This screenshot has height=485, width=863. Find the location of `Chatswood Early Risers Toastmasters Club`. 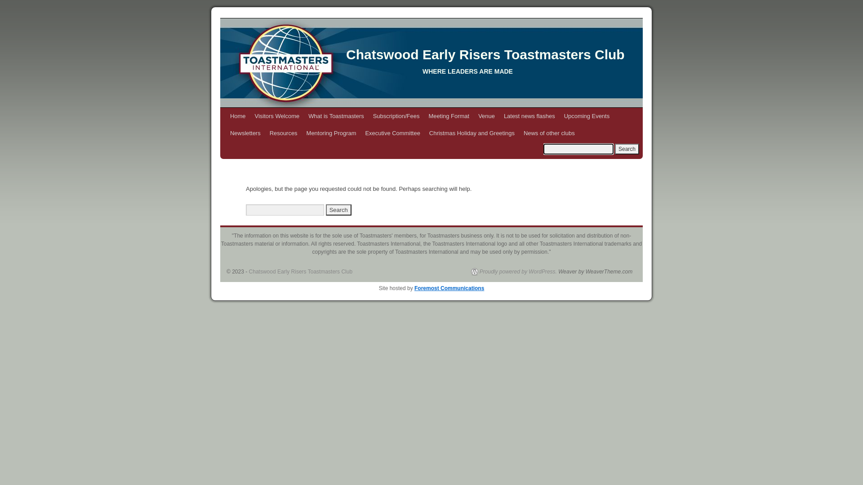

Chatswood Early Risers Toastmasters Club is located at coordinates (431, 63).